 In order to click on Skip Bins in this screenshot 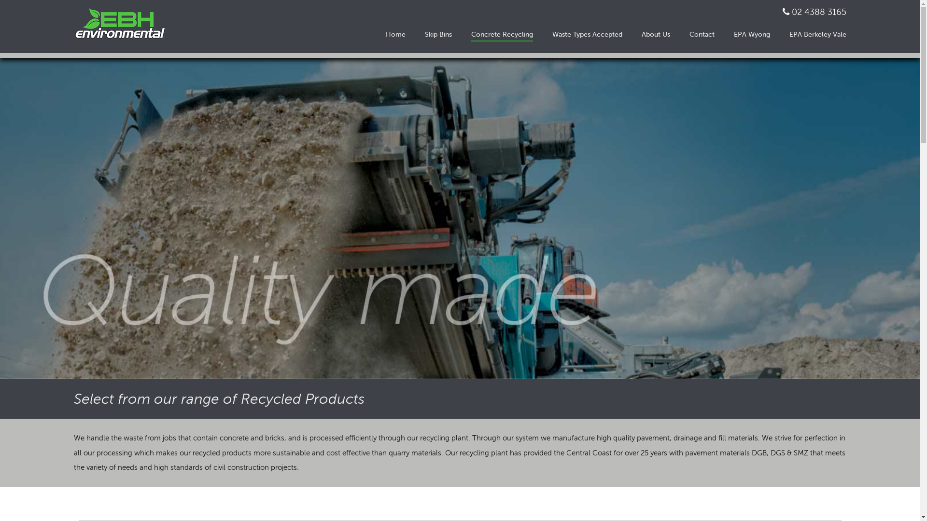, I will do `click(438, 35)`.